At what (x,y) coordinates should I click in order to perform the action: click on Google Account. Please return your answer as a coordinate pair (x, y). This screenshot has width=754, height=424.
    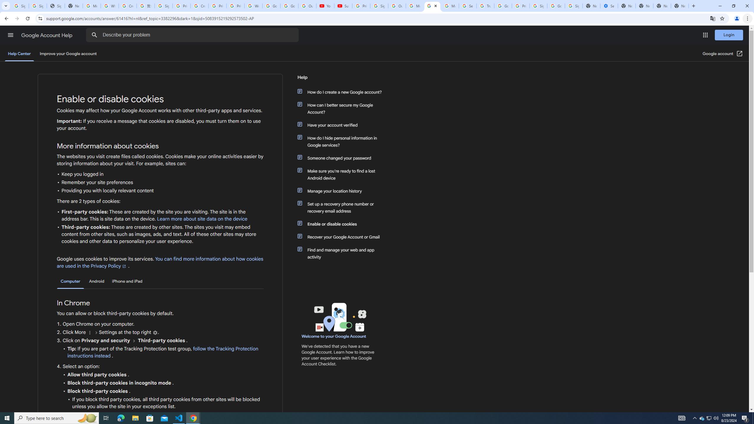
    Looking at the image, I should click on (289, 6).